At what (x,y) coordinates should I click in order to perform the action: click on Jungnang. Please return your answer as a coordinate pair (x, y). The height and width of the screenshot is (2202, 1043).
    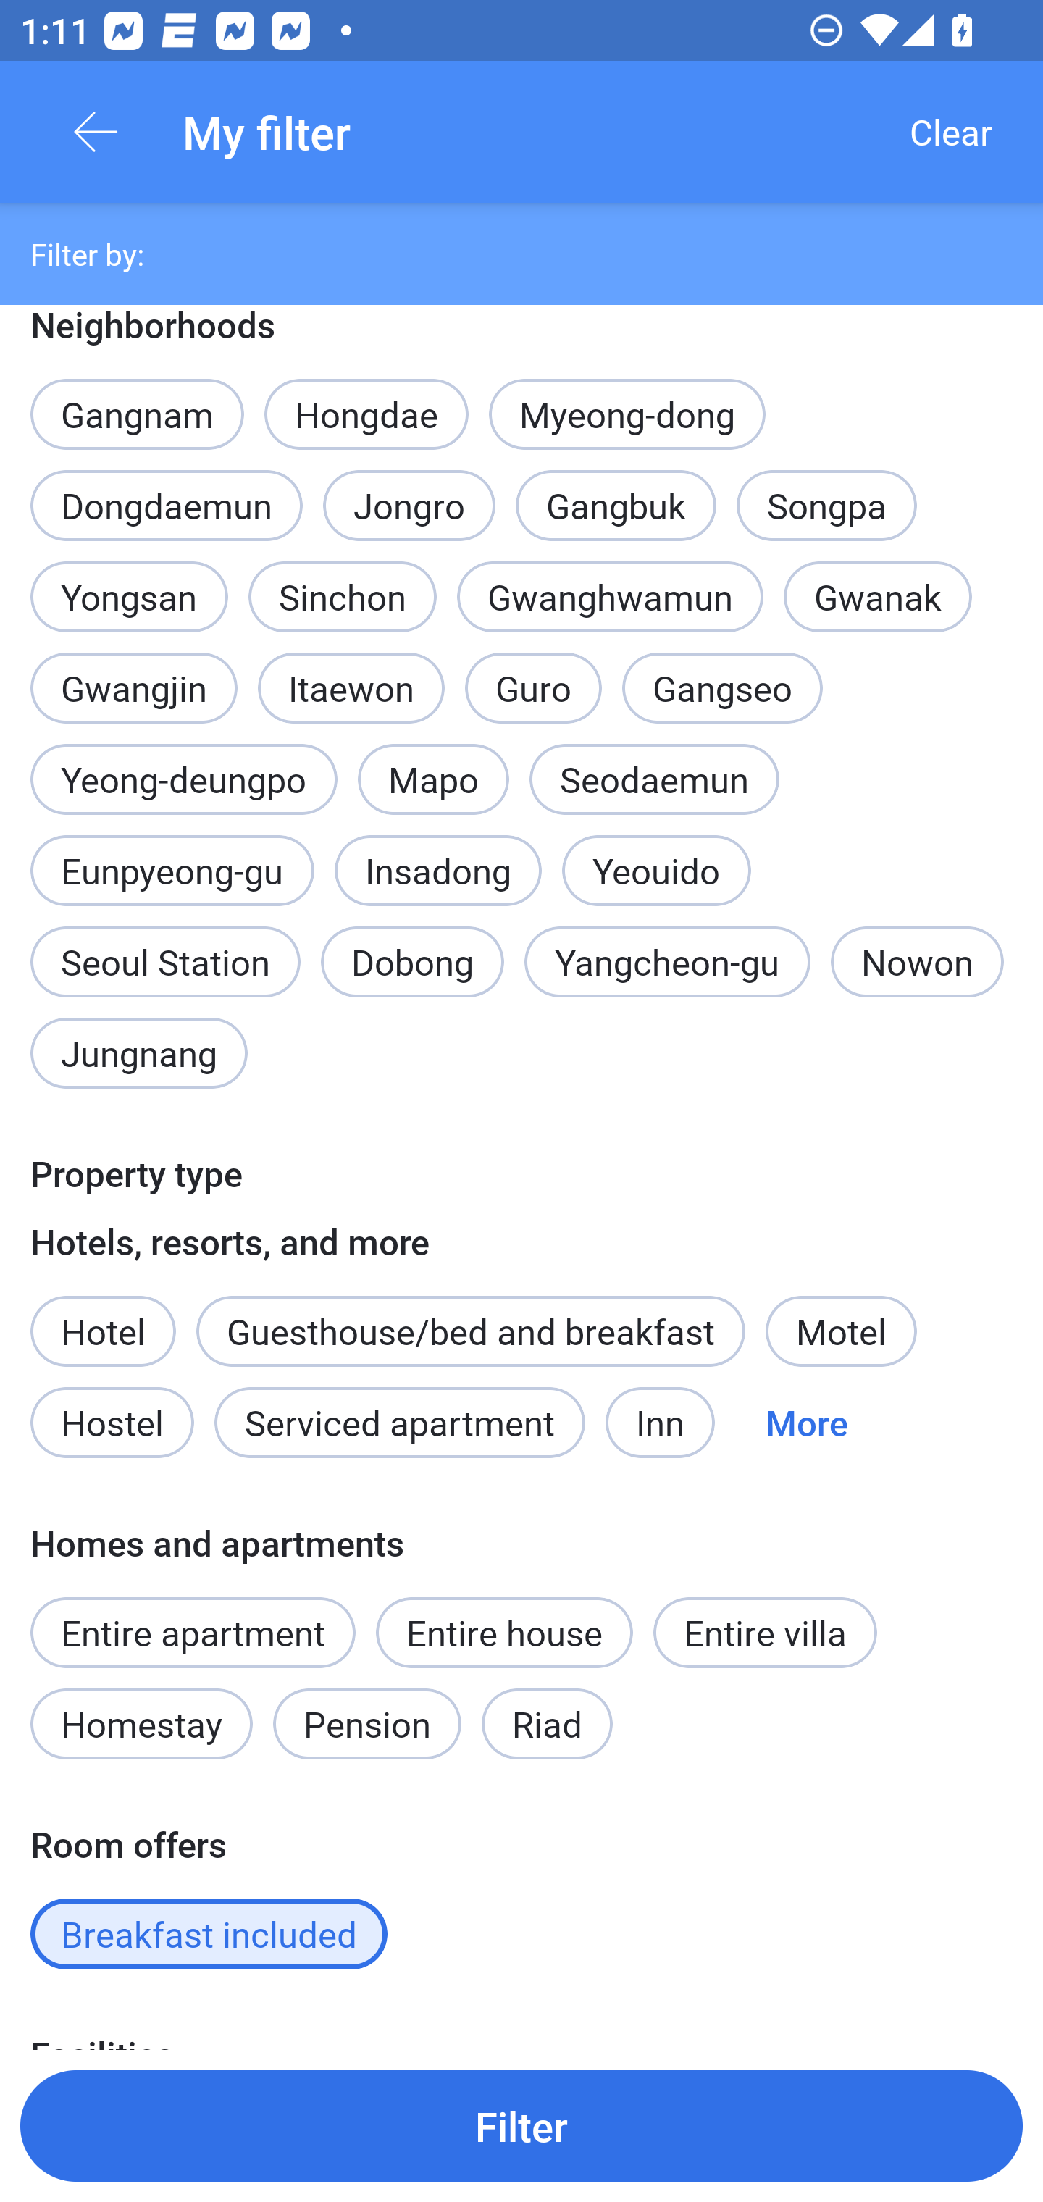
    Looking at the image, I should click on (139, 1053).